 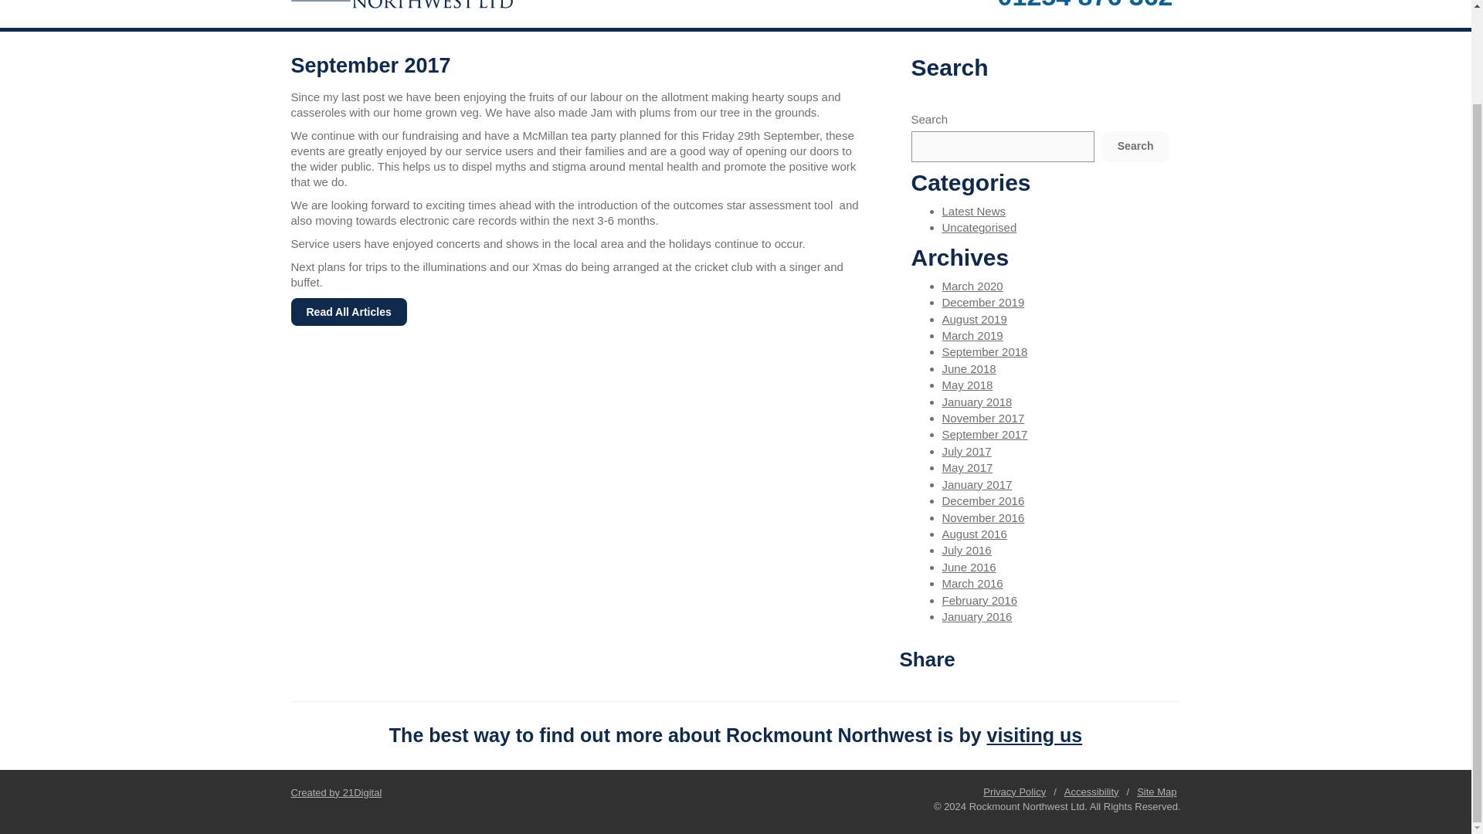 What do you see at coordinates (967, 550) in the screenshot?
I see `July 2016` at bounding box center [967, 550].